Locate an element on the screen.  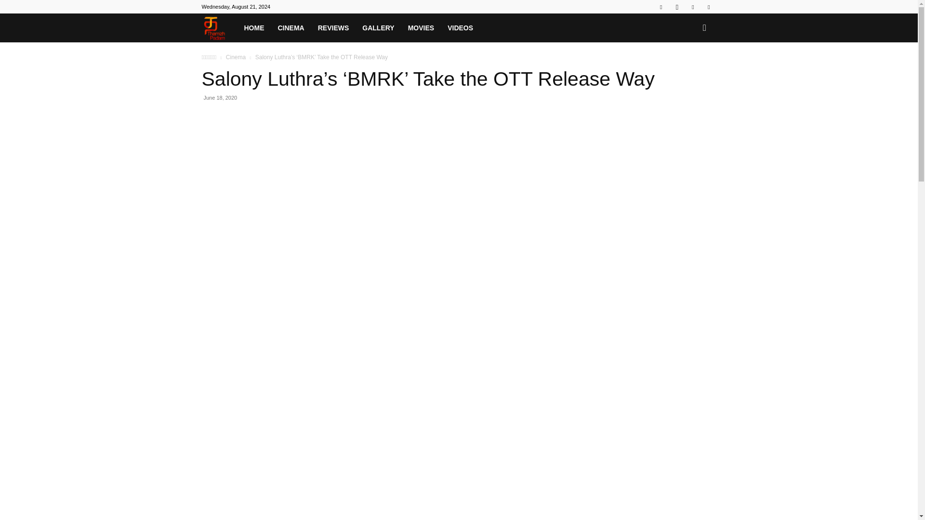
Instagram is located at coordinates (677, 7).